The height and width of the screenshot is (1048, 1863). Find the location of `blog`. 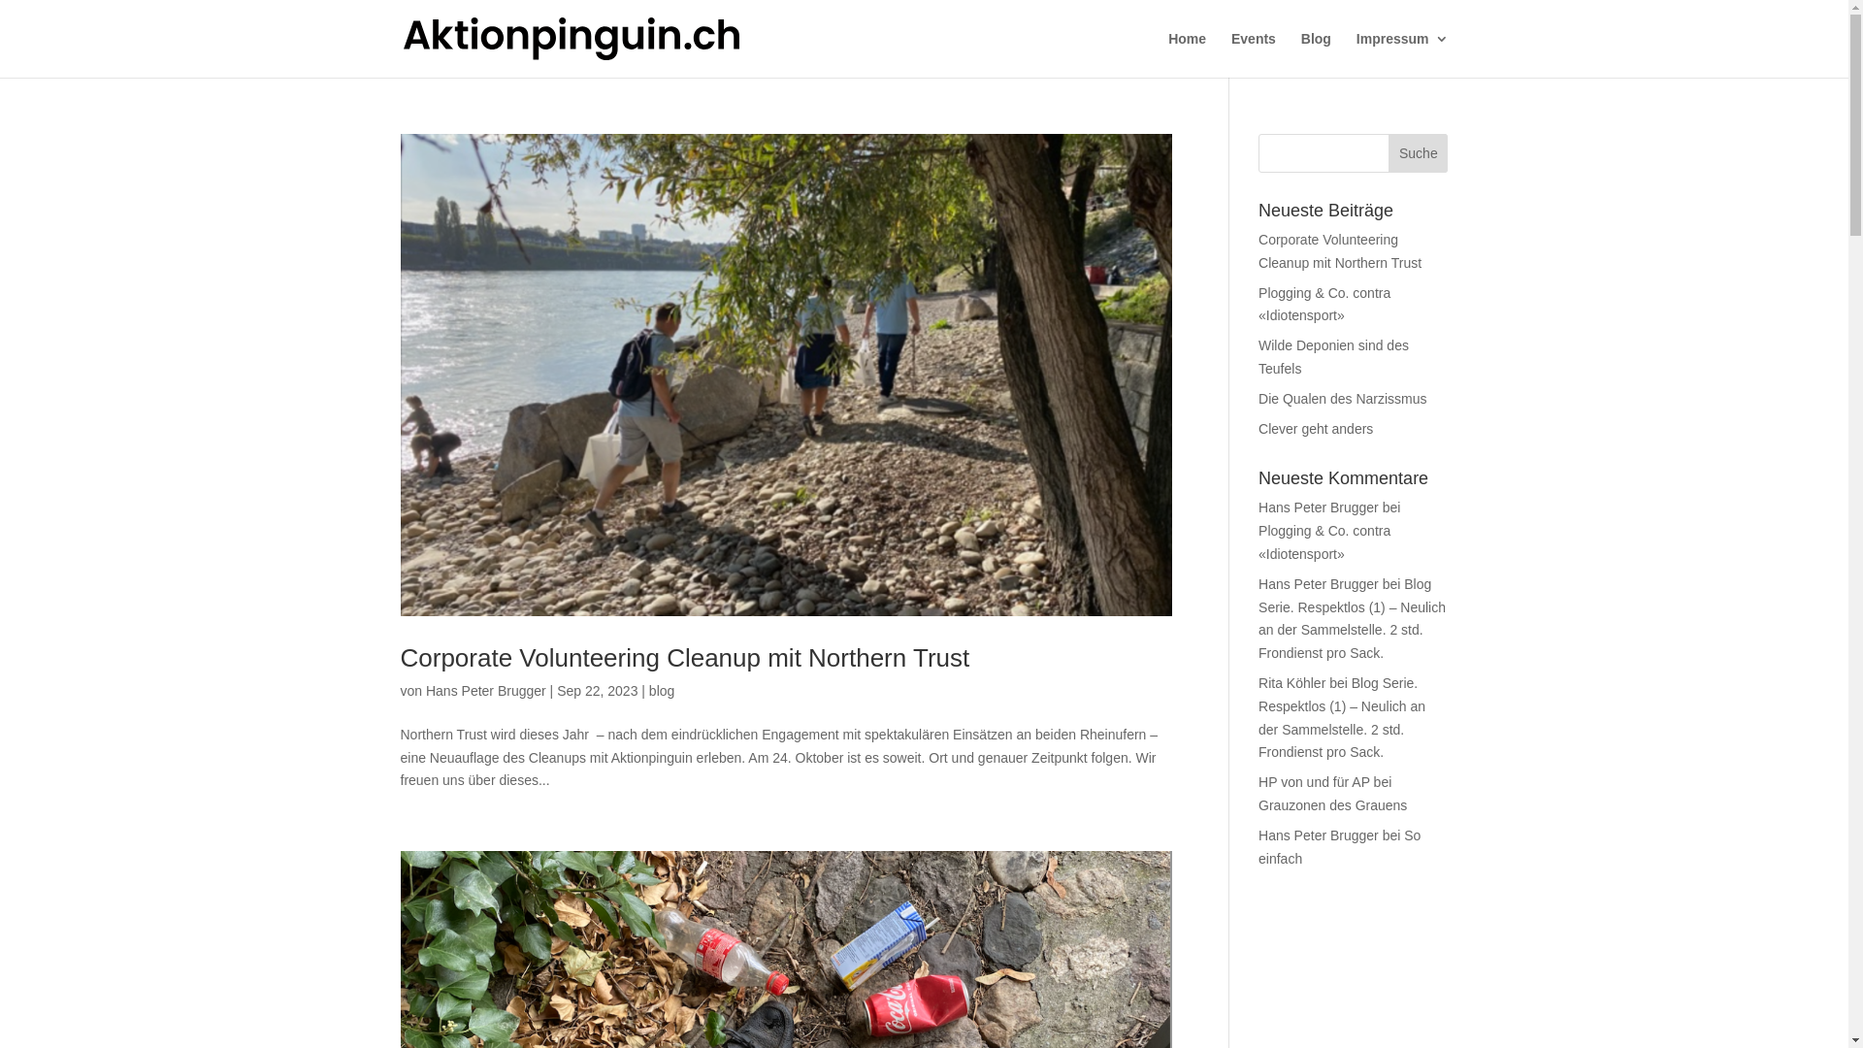

blog is located at coordinates (662, 691).